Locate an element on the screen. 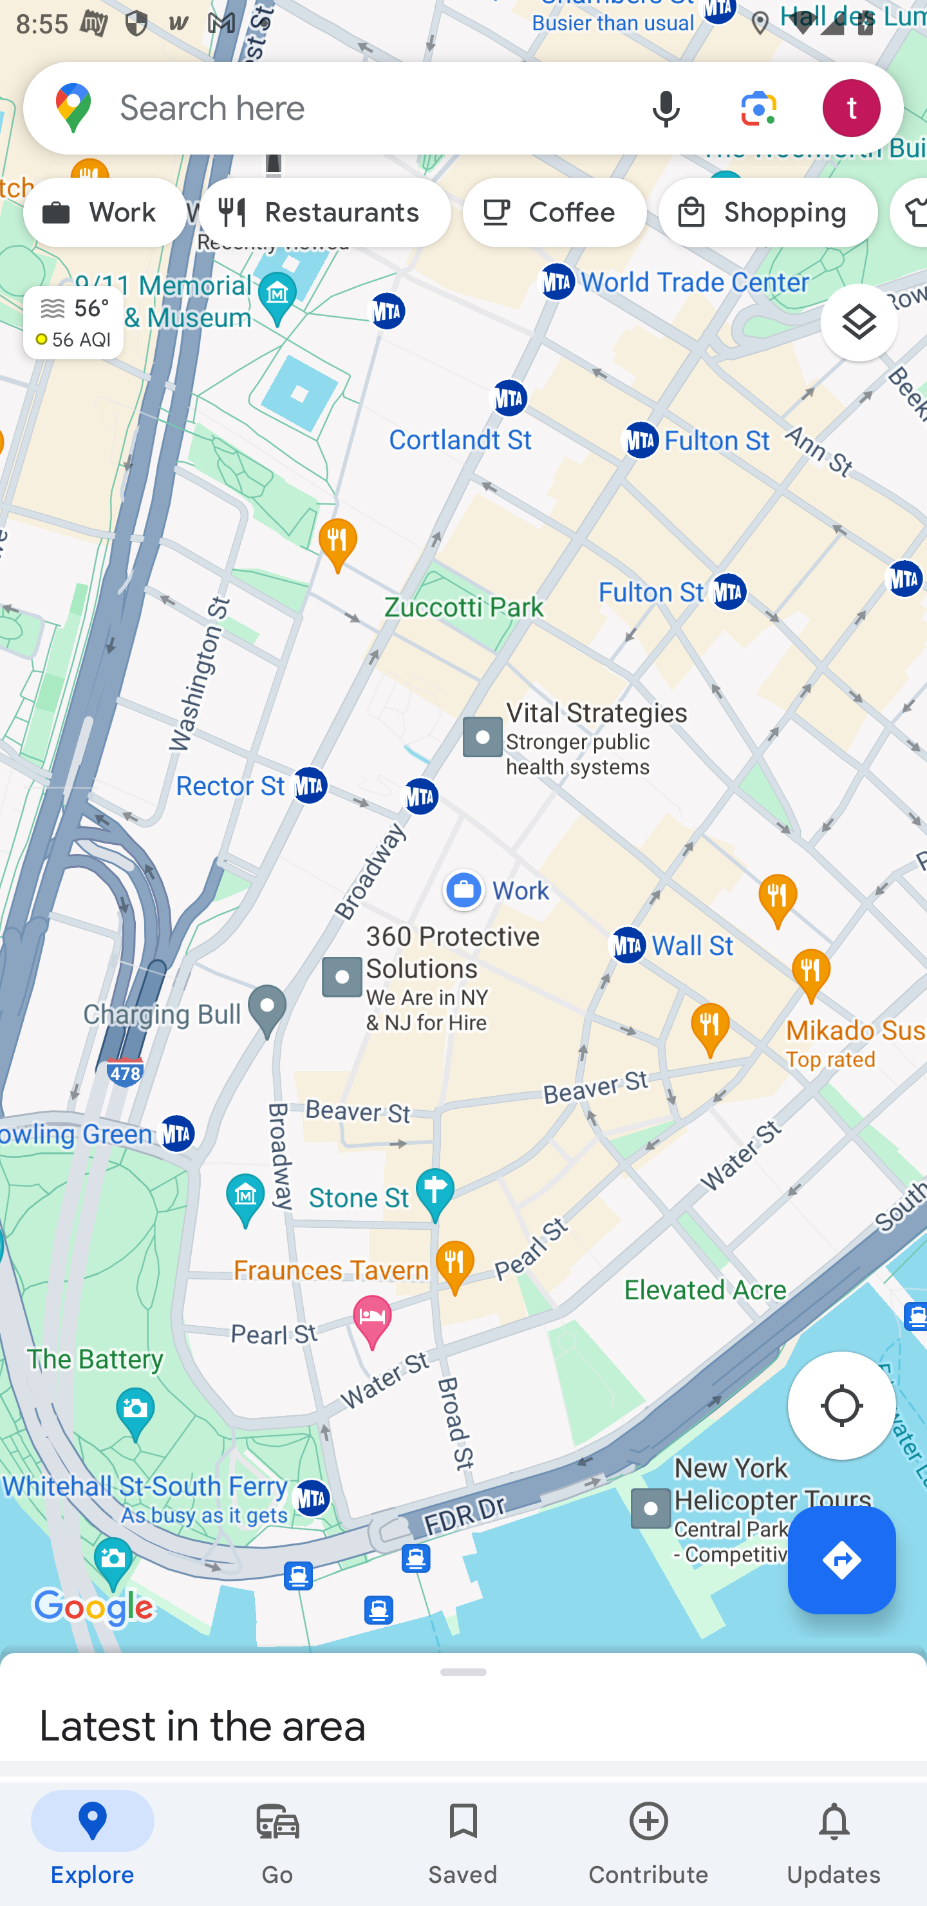  Layers is located at coordinates (870, 330).